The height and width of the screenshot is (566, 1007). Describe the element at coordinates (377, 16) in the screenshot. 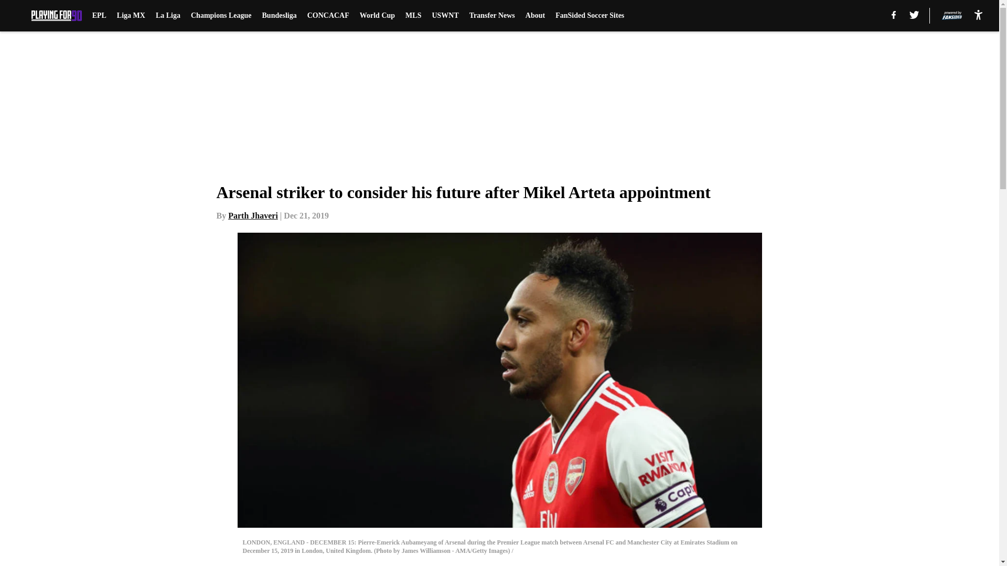

I see `World Cup` at that location.